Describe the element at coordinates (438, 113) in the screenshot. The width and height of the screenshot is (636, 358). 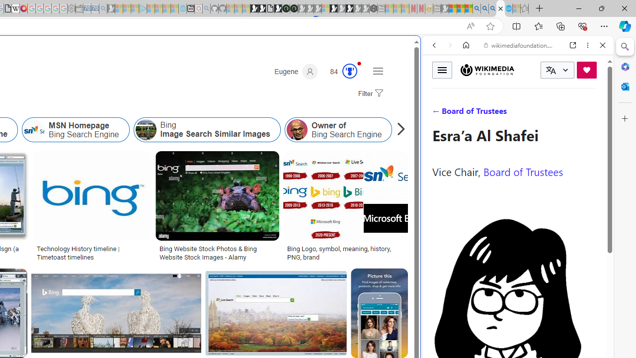
I see `WEB  ` at that location.